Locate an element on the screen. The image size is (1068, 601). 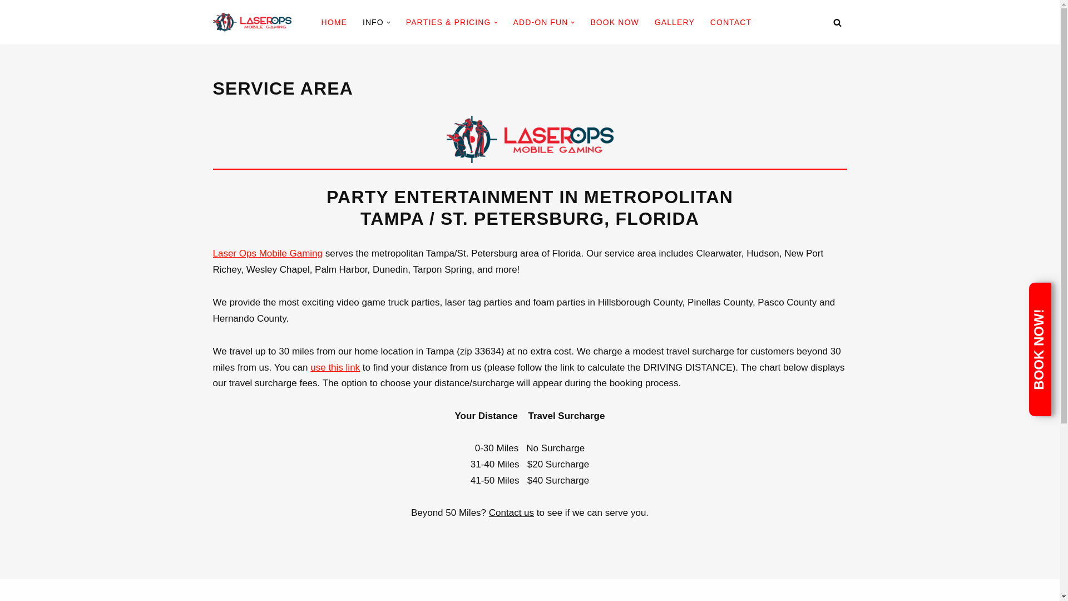
ADD-ON FUN is located at coordinates (541, 22).